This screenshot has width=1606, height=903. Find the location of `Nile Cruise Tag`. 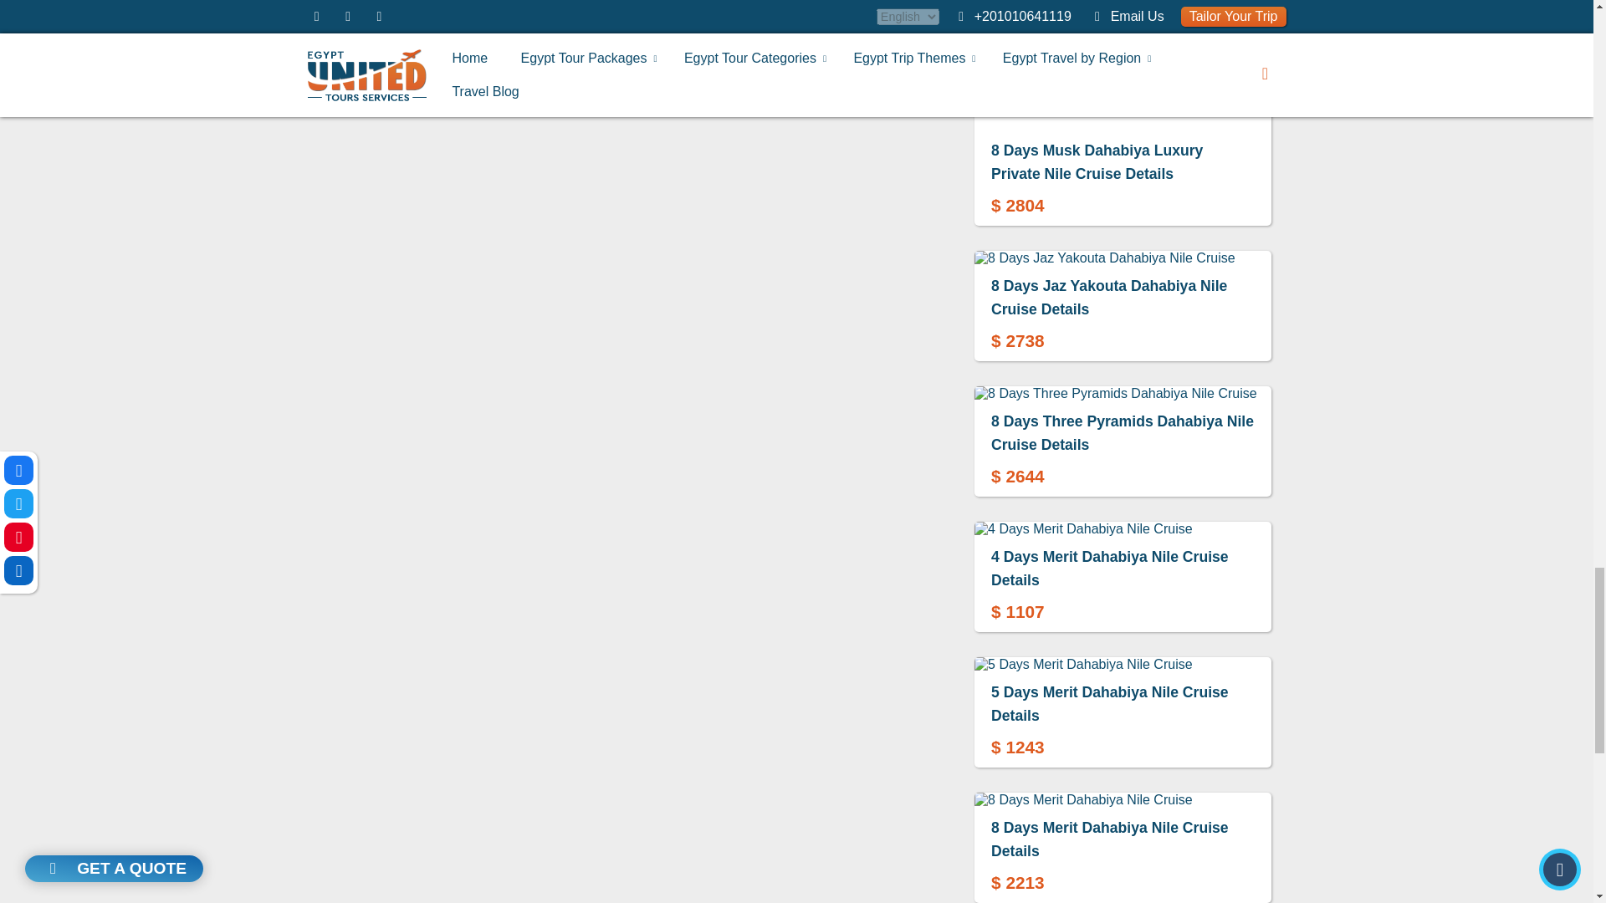

Nile Cruise Tag is located at coordinates (515, 50).